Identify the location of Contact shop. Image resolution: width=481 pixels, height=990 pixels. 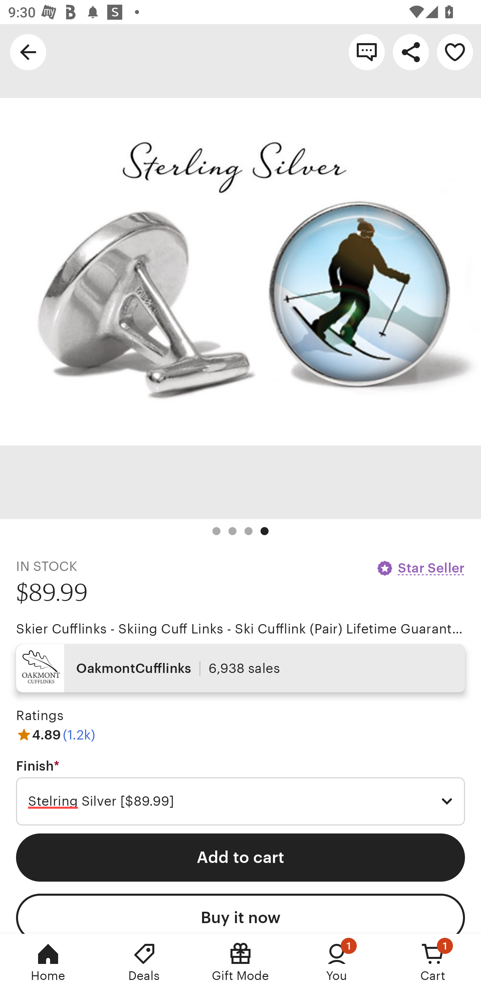
(367, 52).